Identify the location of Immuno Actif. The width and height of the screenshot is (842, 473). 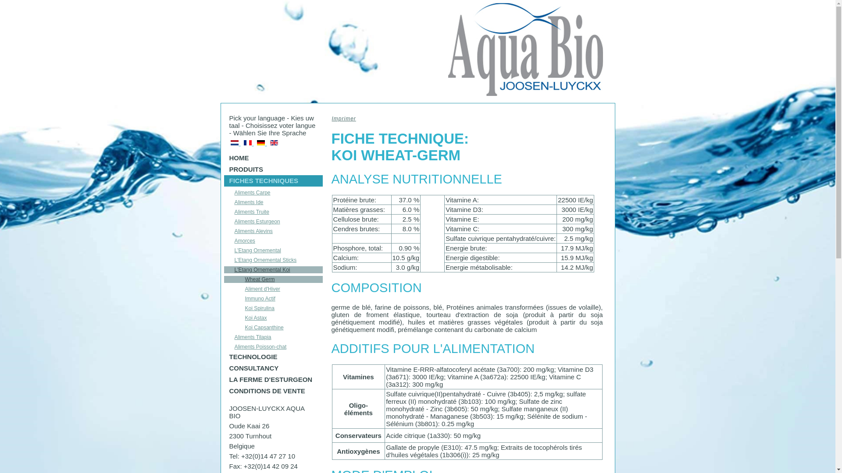
(273, 299).